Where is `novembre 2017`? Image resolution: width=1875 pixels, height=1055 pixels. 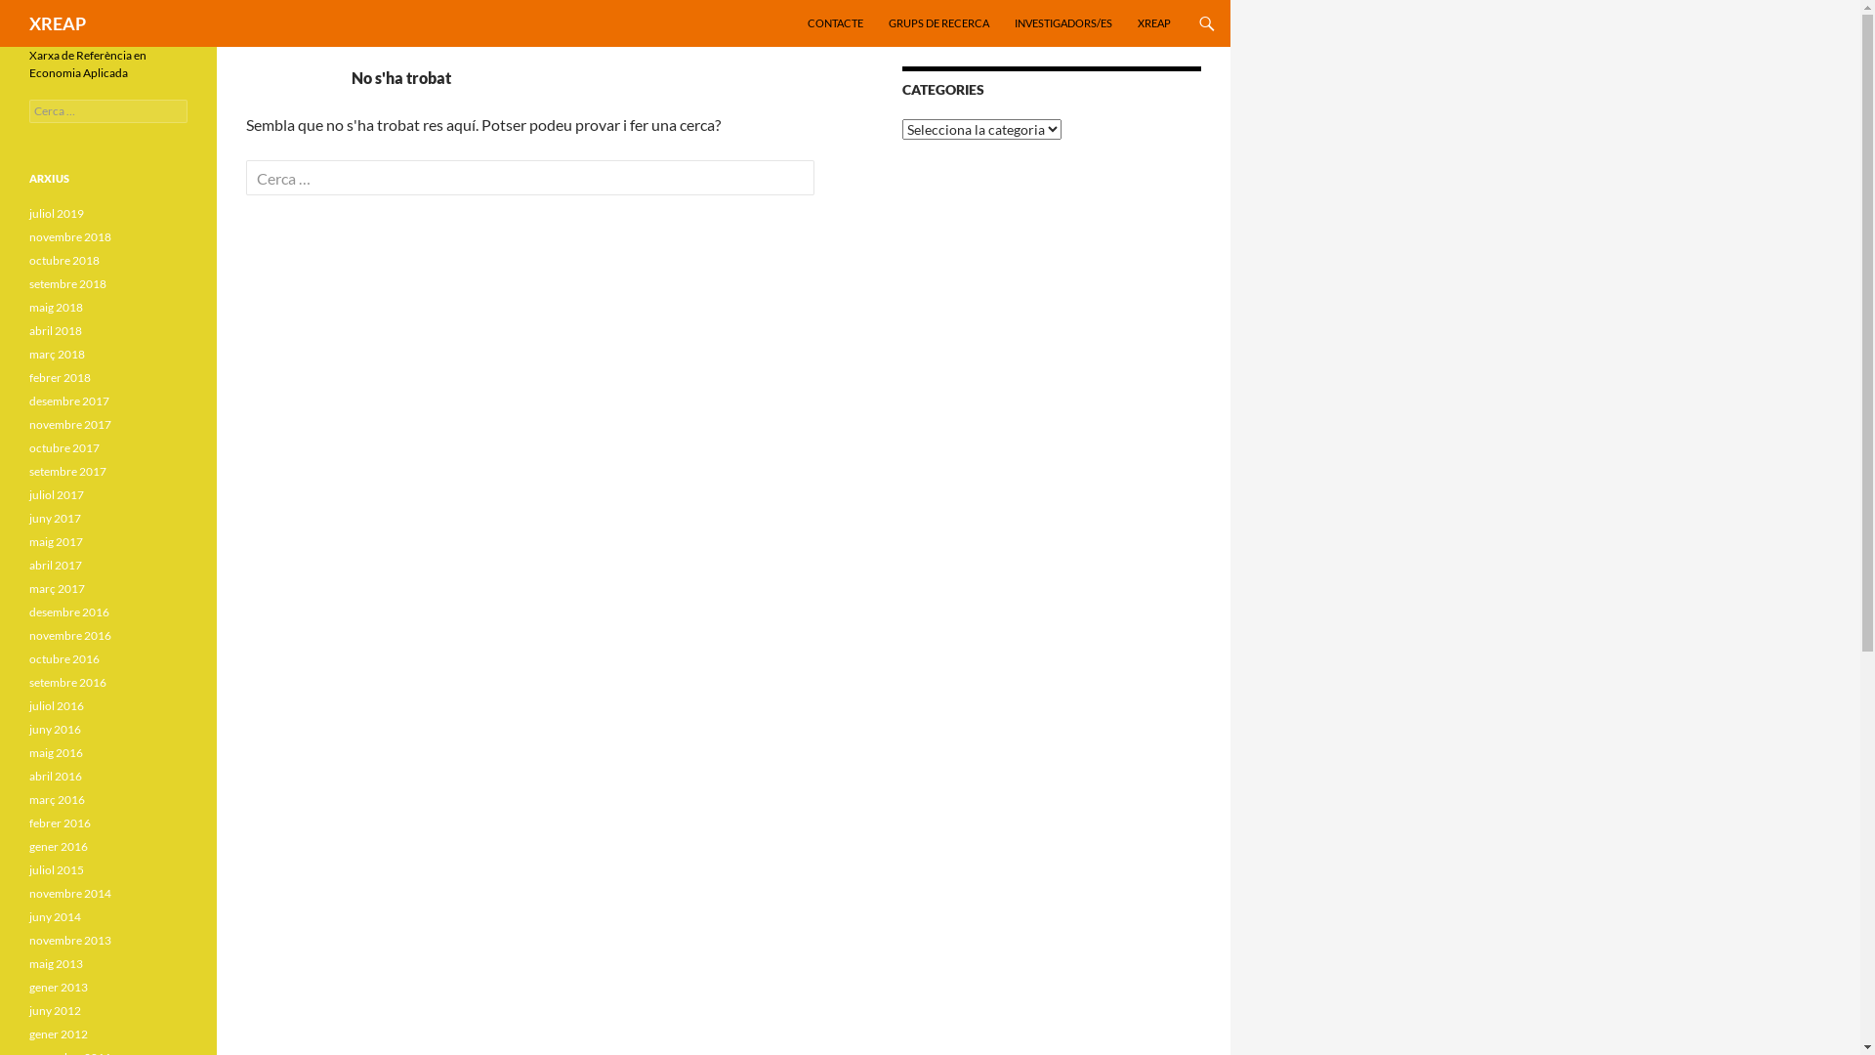
novembre 2017 is located at coordinates (70, 424).